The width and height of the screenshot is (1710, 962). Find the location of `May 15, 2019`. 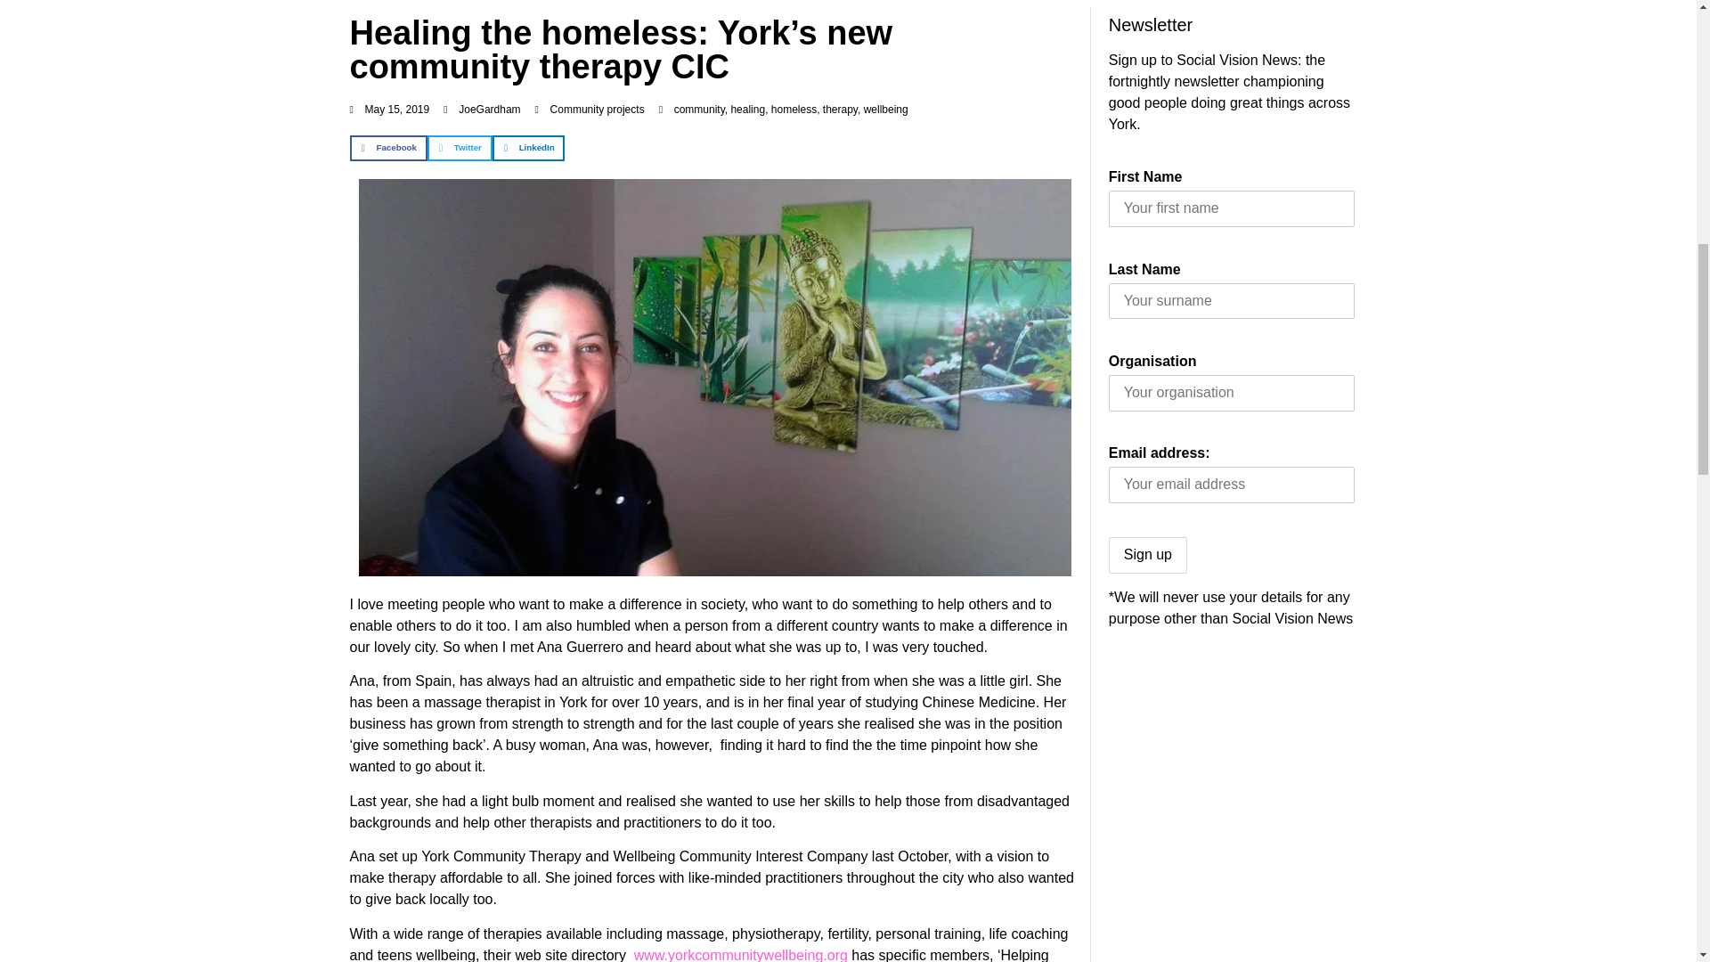

May 15, 2019 is located at coordinates (388, 109).